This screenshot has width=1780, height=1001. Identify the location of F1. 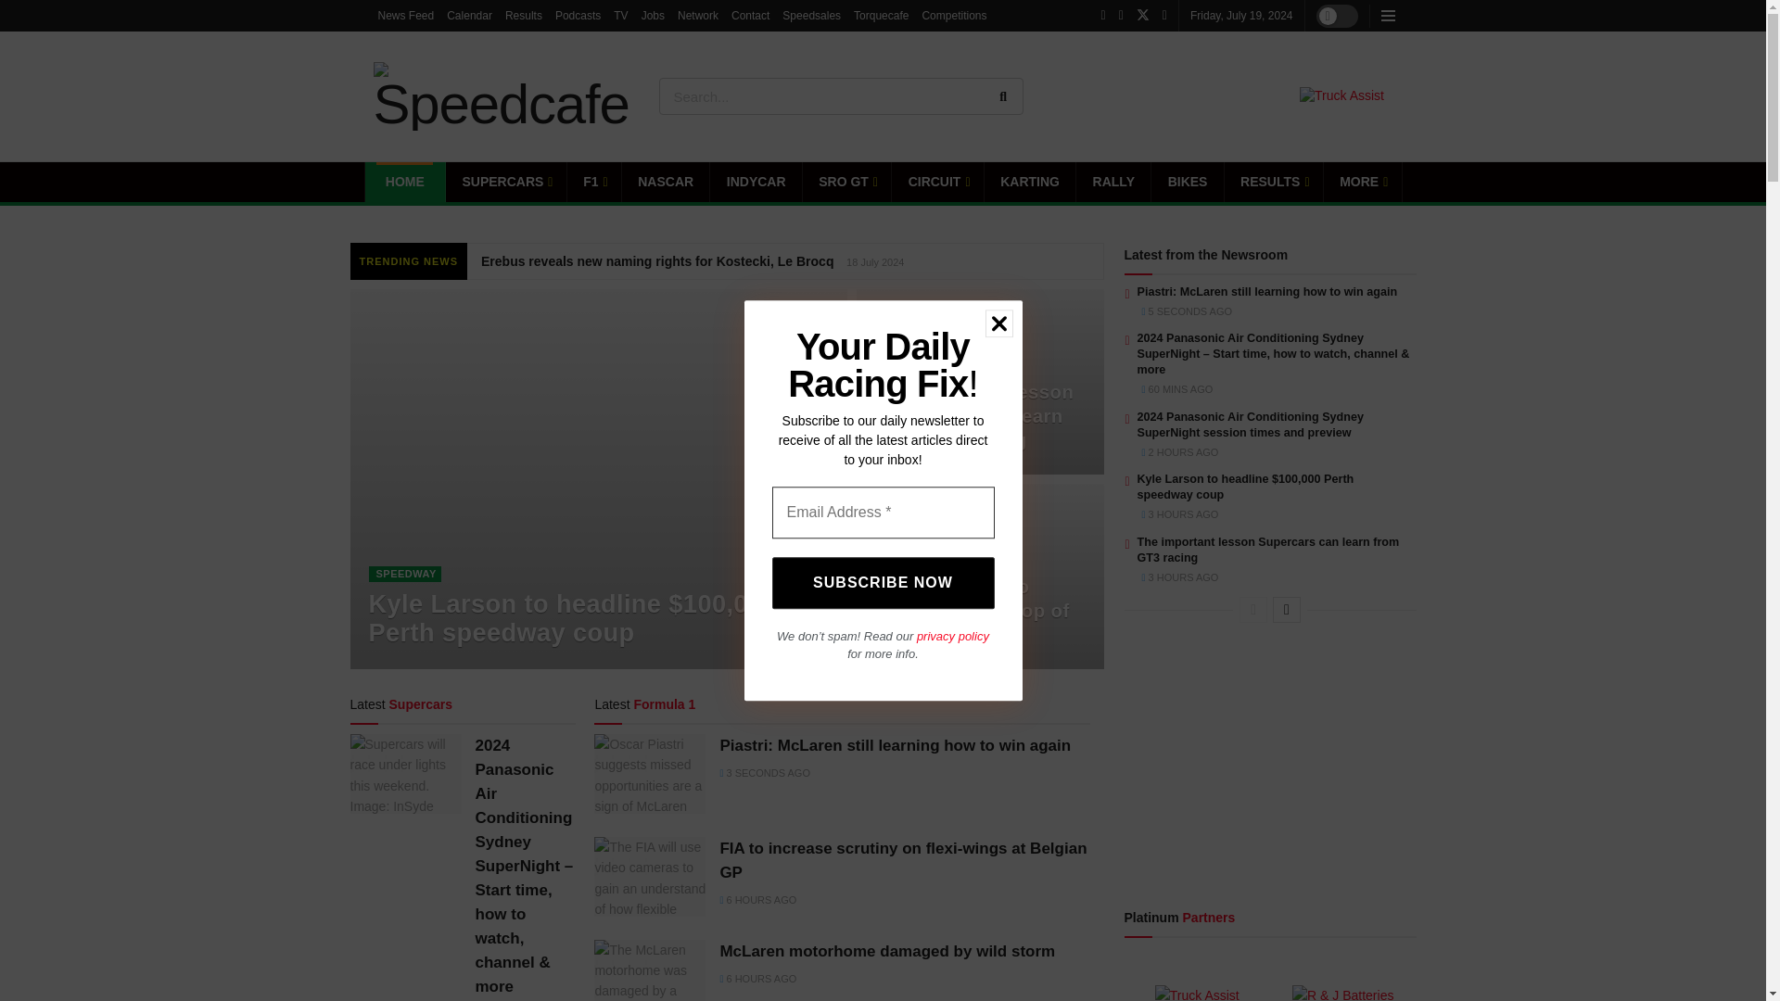
(594, 182).